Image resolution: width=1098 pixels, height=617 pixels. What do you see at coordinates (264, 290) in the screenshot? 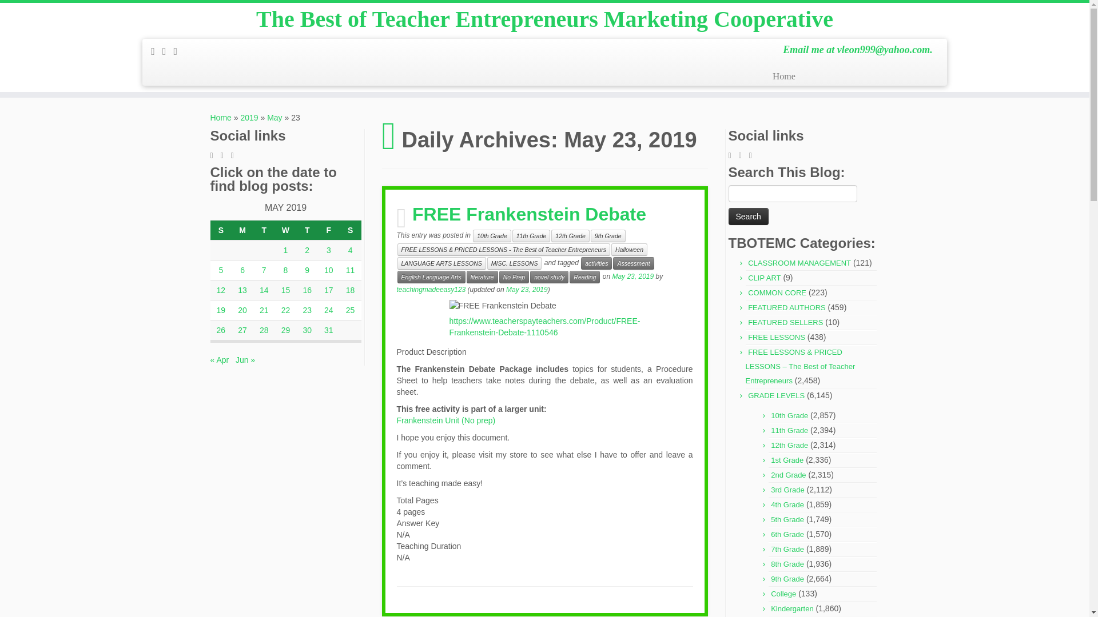
I see `14` at bounding box center [264, 290].